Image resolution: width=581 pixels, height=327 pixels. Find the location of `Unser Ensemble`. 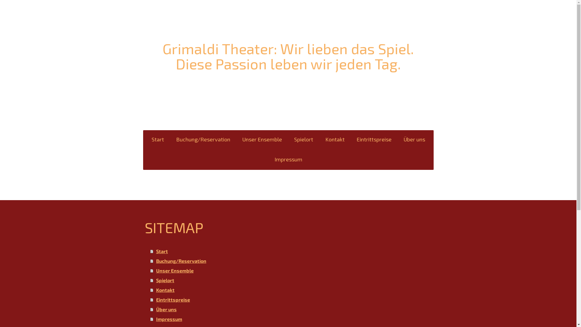

Unser Ensemble is located at coordinates (262, 140).